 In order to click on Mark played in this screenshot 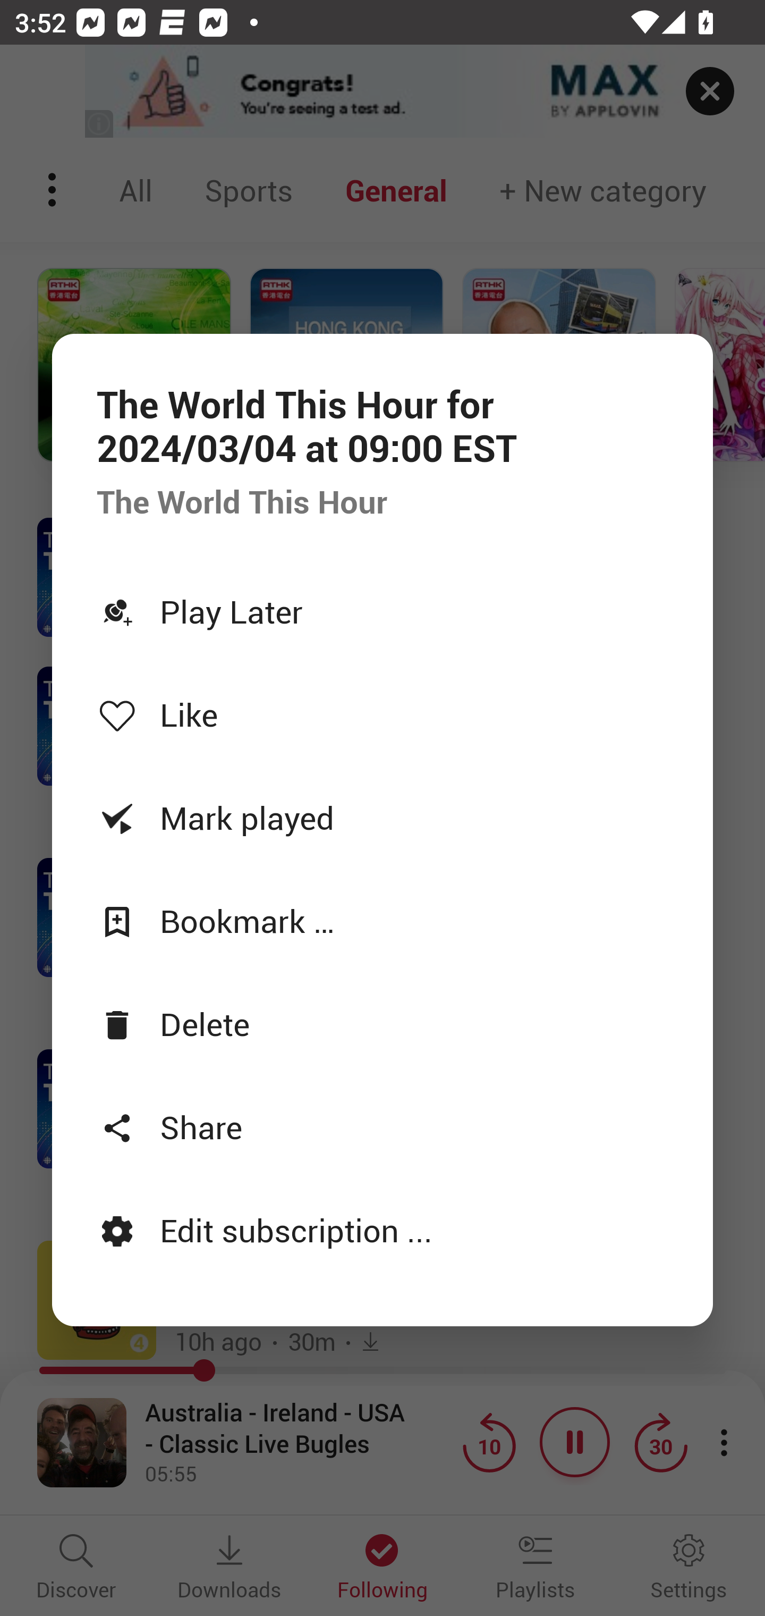, I will do `click(382, 818)`.